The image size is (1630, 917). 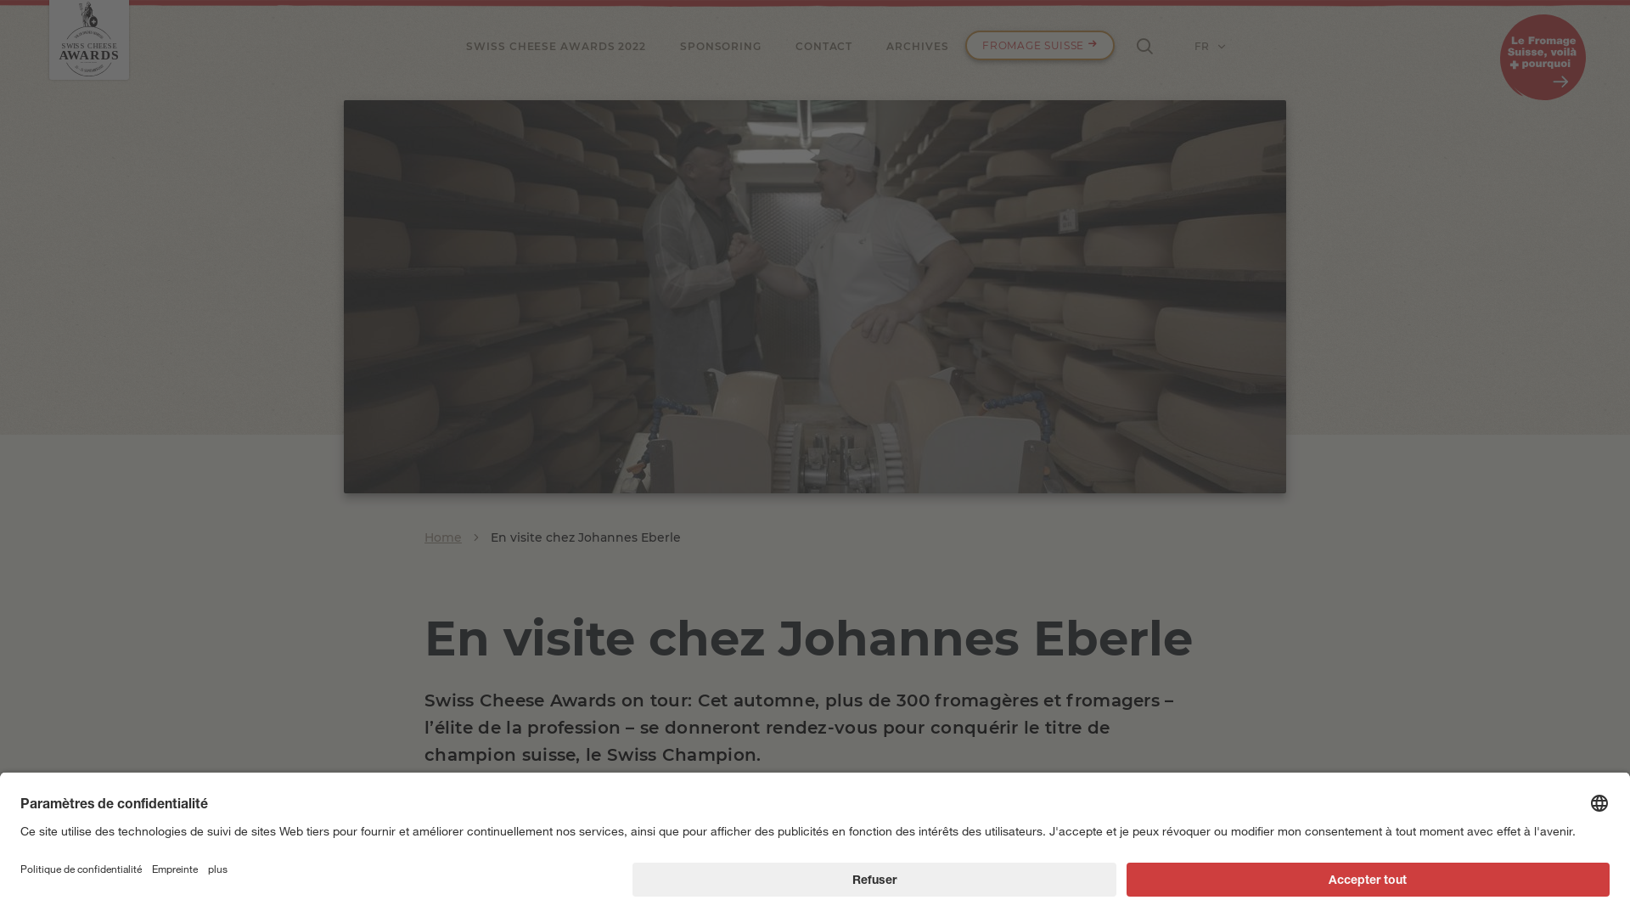 What do you see at coordinates (443, 537) in the screenshot?
I see `Home` at bounding box center [443, 537].